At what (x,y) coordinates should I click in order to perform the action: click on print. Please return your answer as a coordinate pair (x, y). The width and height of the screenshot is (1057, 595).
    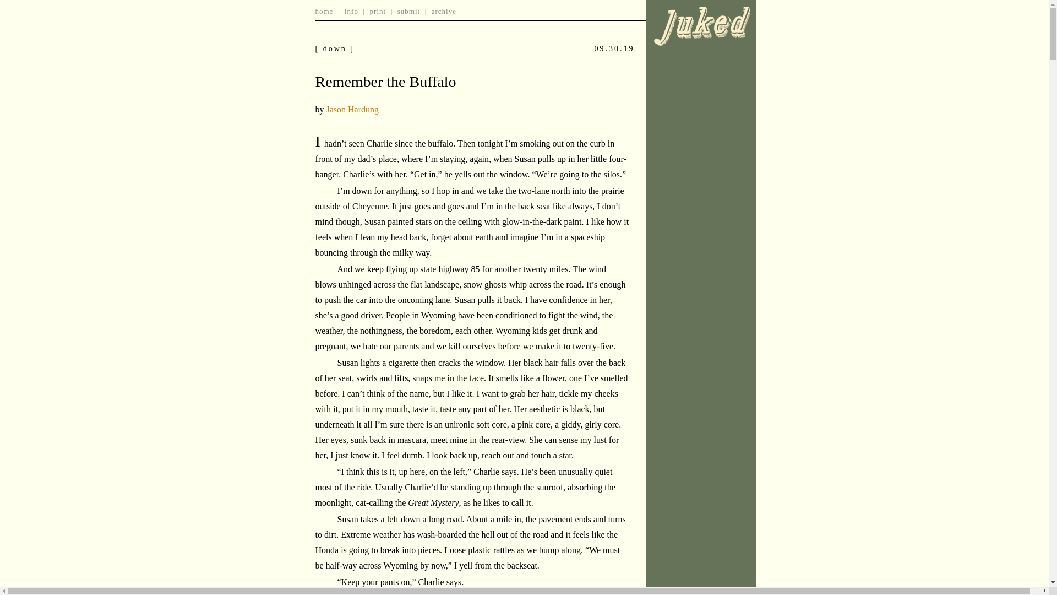
    Looking at the image, I should click on (378, 11).